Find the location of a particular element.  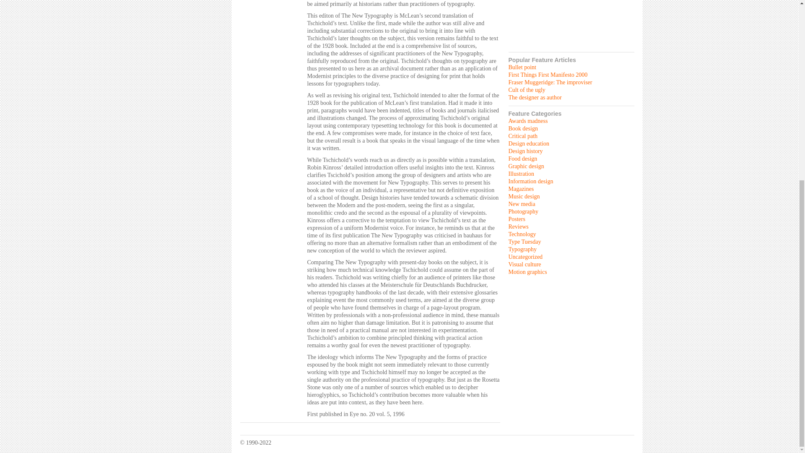

Design history is located at coordinates (525, 151).